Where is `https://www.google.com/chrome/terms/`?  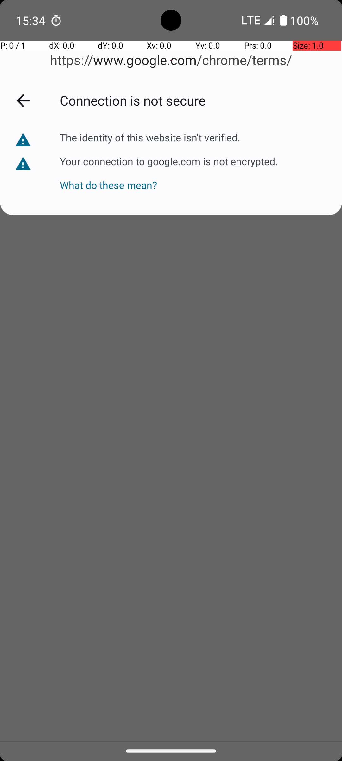
https://www.google.com/chrome/terms/ is located at coordinates (171, 60).